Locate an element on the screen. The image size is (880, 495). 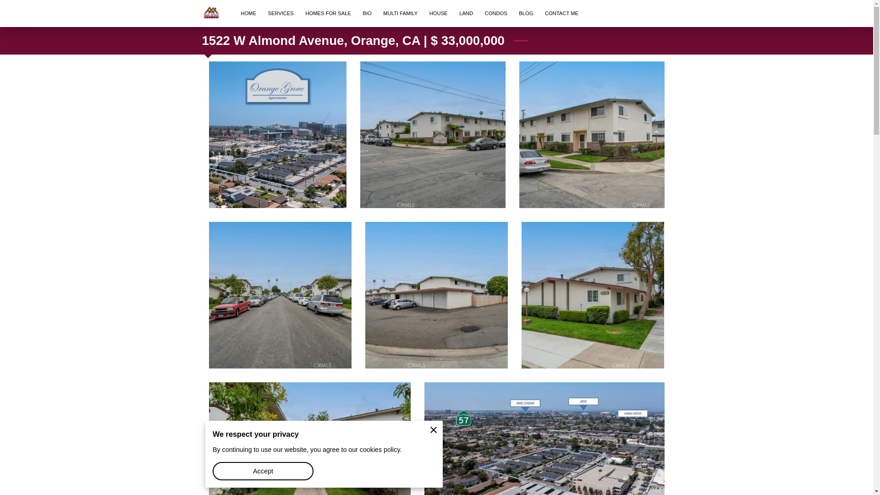
CONDOS is located at coordinates (496, 14).